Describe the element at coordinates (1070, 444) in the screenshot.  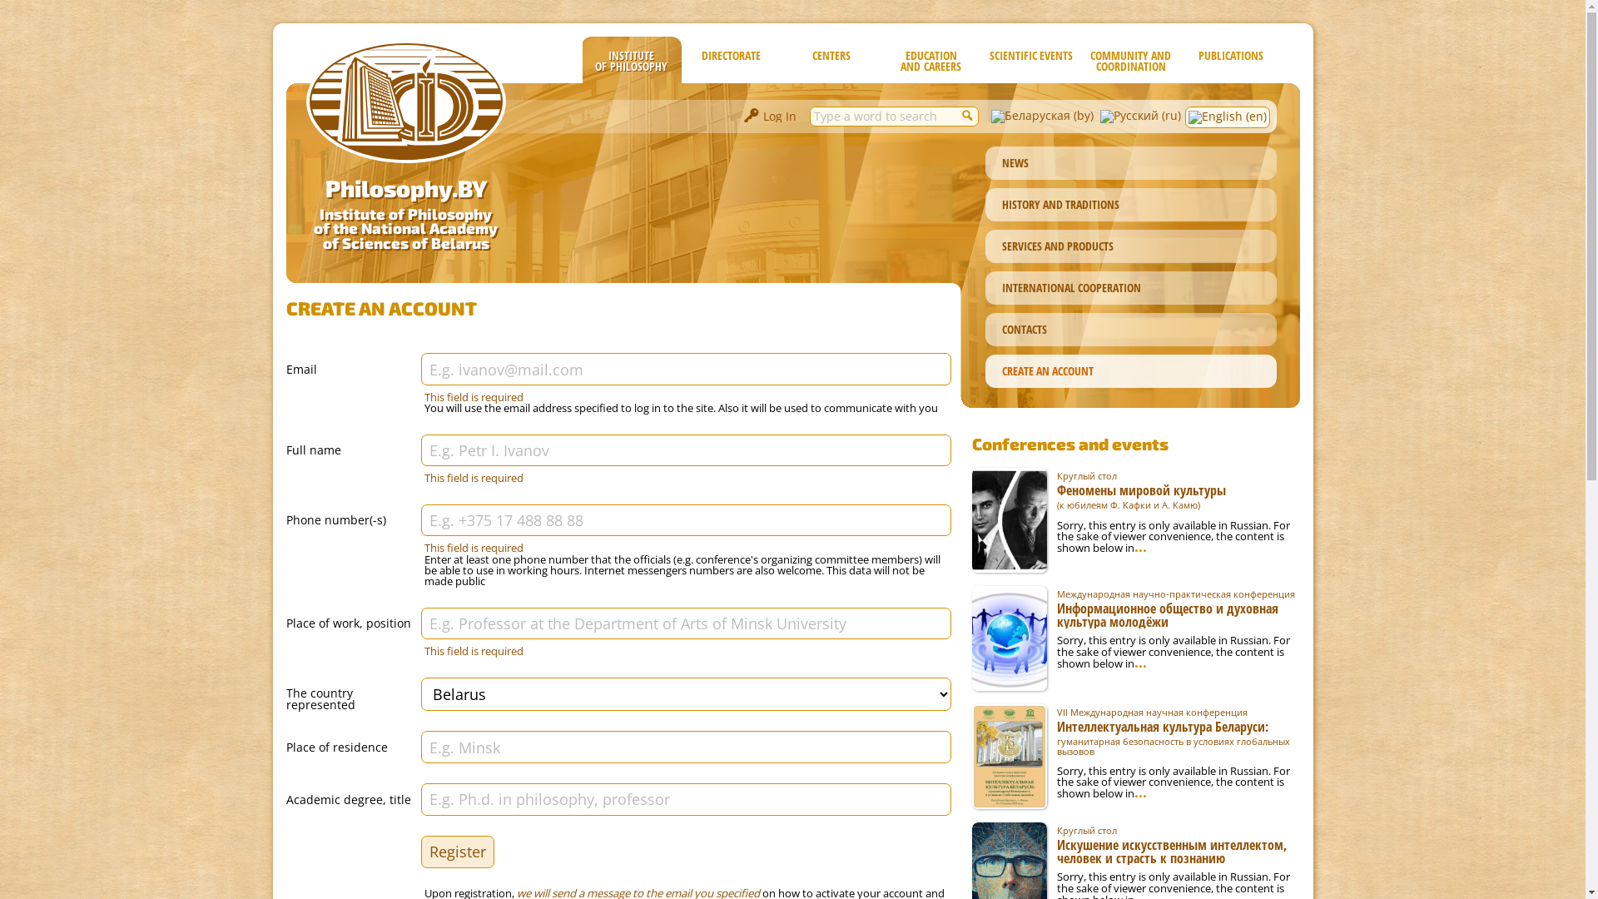
I see `Conferences and events` at that location.